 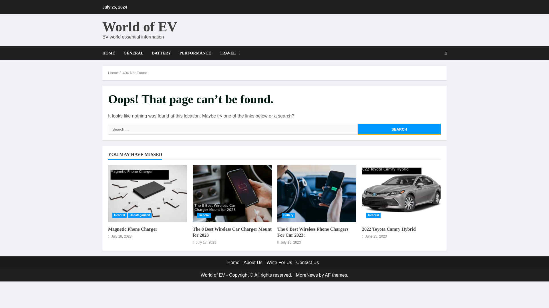 I want to click on General, so click(x=120, y=215).